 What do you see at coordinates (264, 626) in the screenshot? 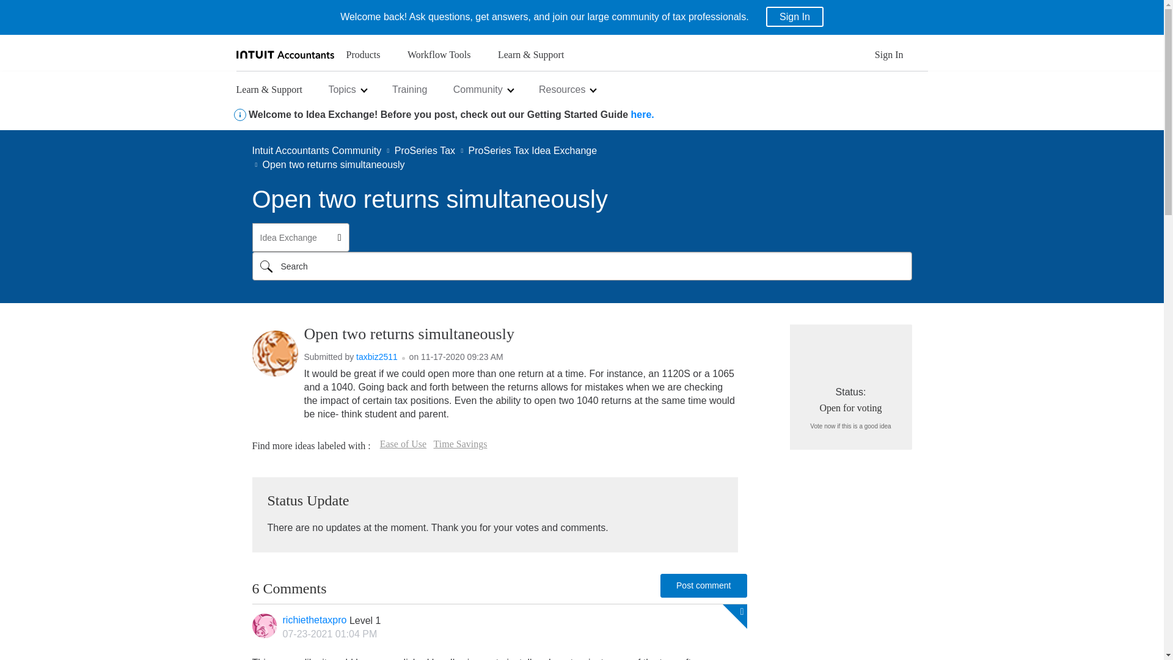
I see `richiethetaxpro` at bounding box center [264, 626].